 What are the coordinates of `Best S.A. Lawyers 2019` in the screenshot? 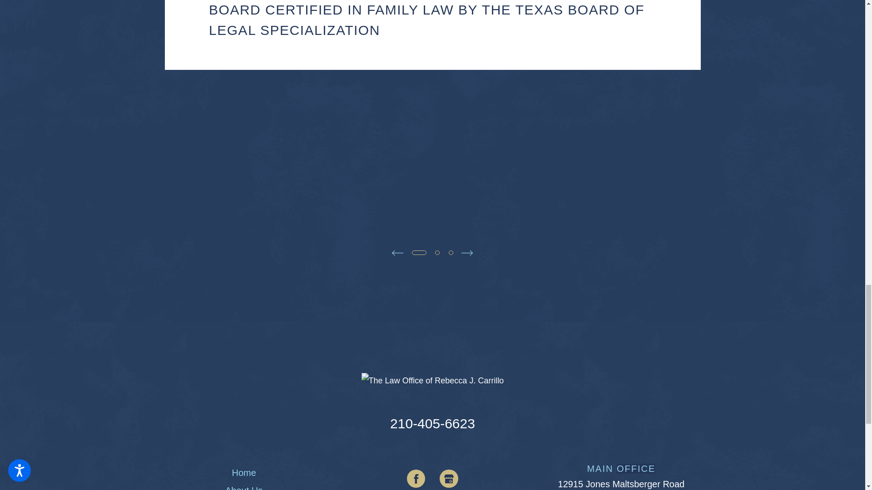 It's located at (712, 180).